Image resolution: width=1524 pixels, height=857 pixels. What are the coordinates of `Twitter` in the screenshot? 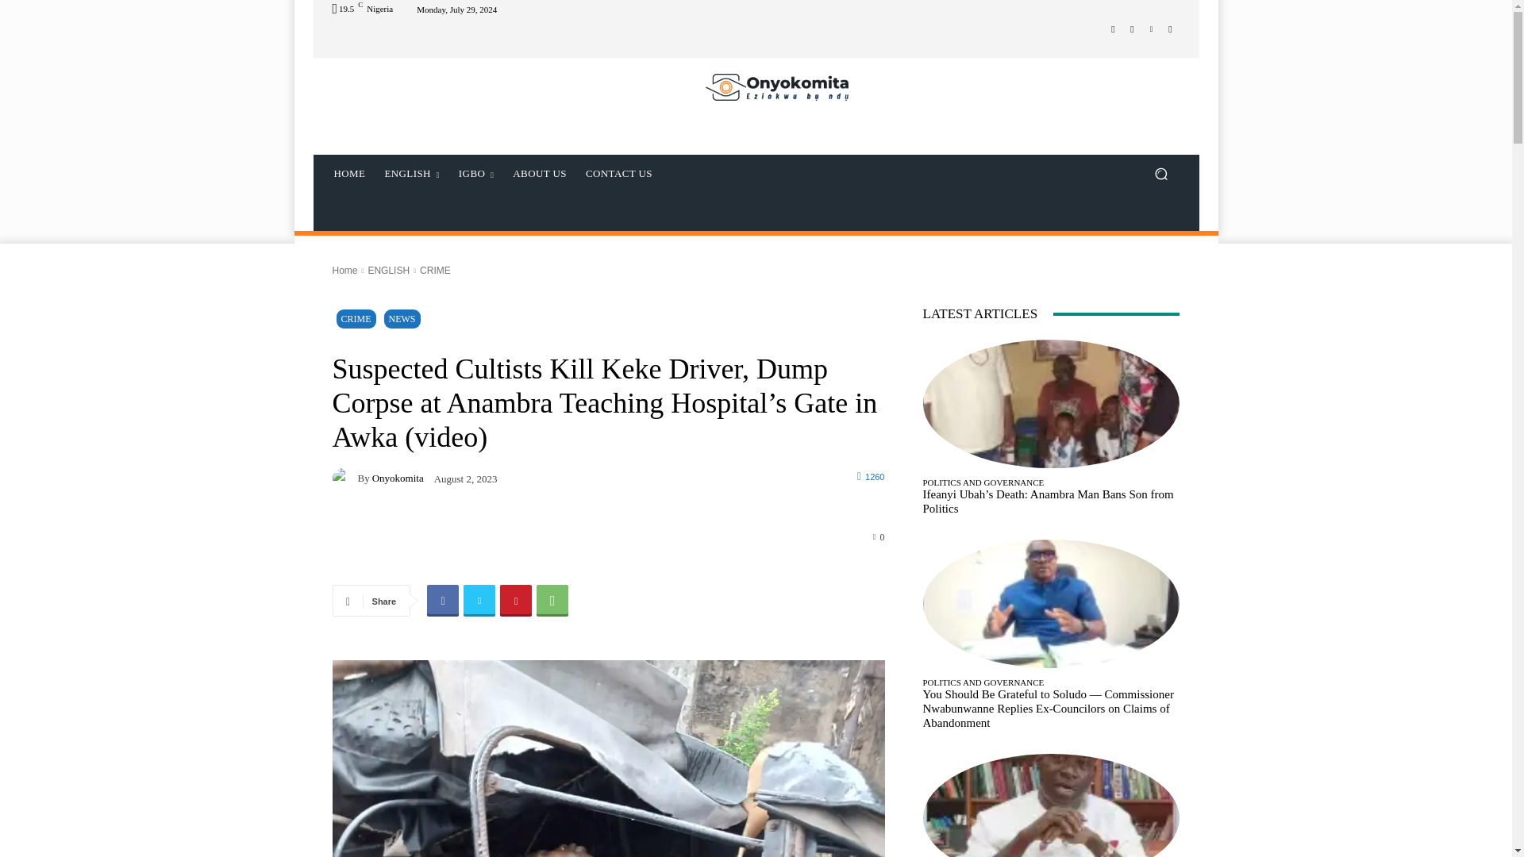 It's located at (1151, 28).